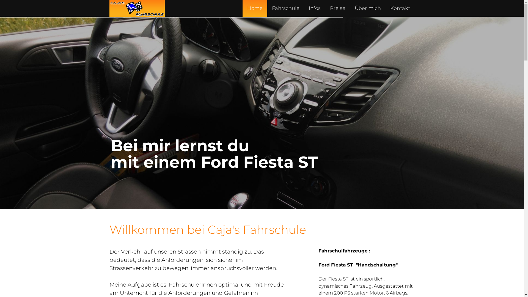 Image resolution: width=528 pixels, height=297 pixels. I want to click on Infos, so click(315, 8).